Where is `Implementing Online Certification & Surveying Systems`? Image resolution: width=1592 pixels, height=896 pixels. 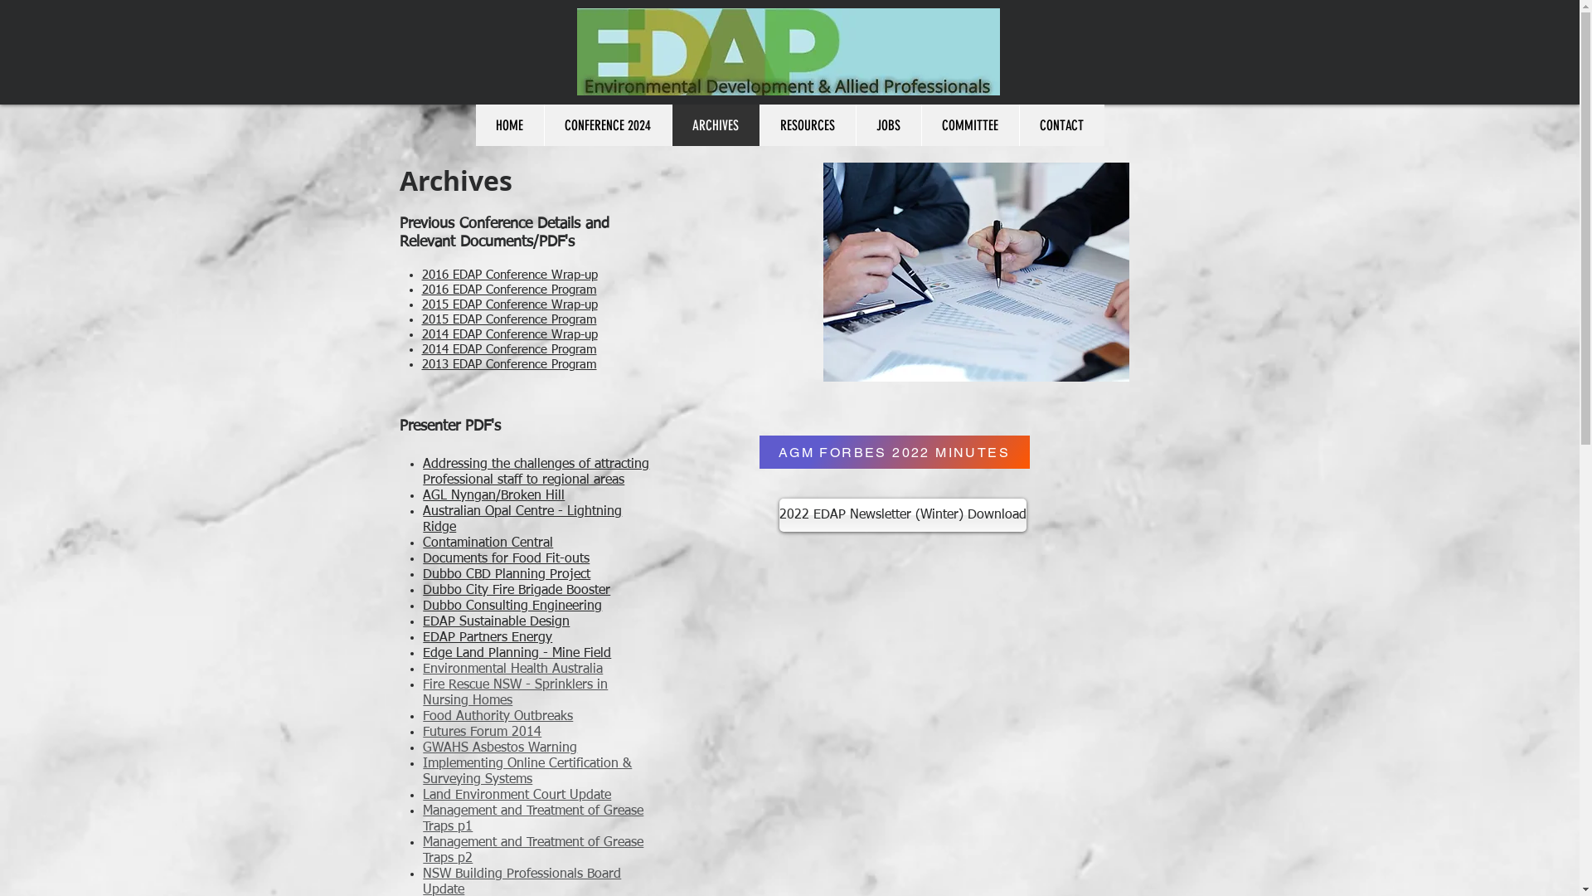
Implementing Online Certification & Surveying Systems is located at coordinates (527, 772).